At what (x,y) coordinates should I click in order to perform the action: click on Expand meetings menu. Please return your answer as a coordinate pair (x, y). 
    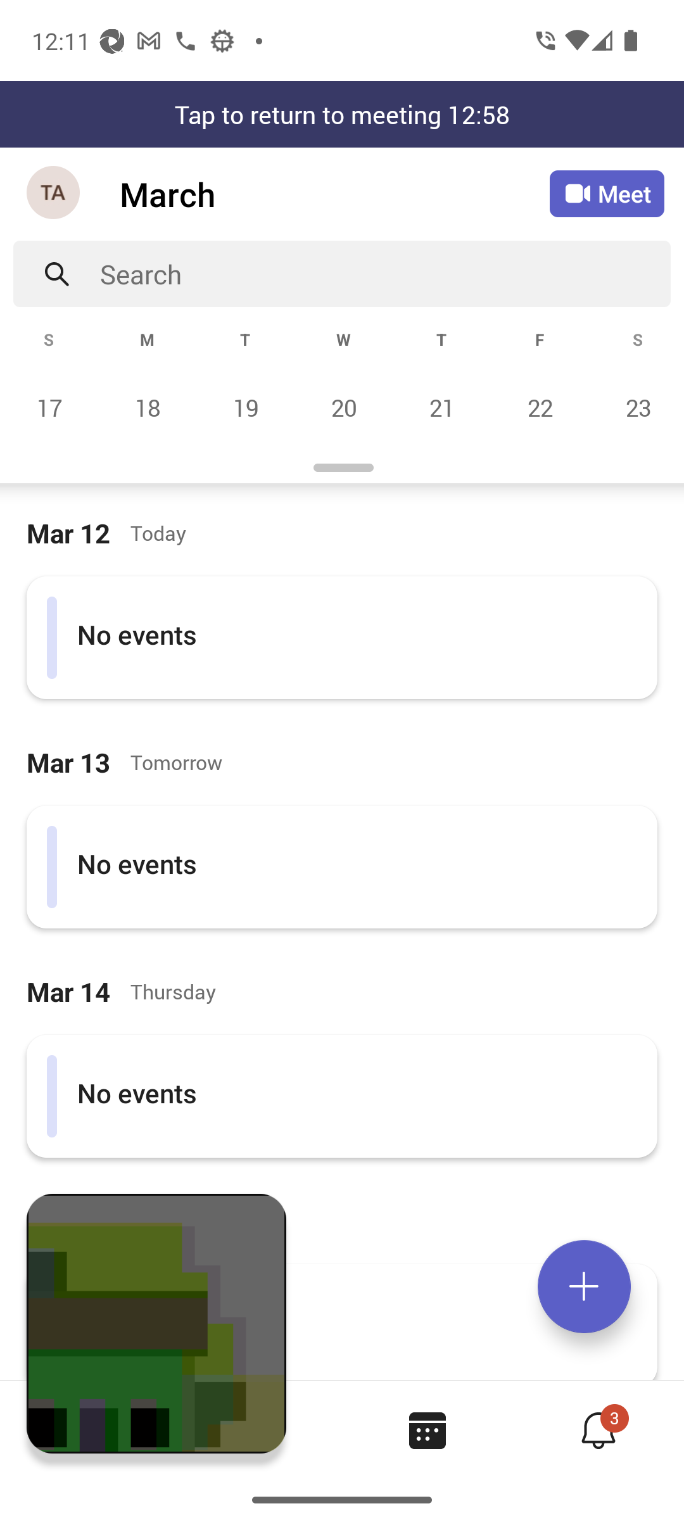
    Looking at the image, I should click on (584, 1286).